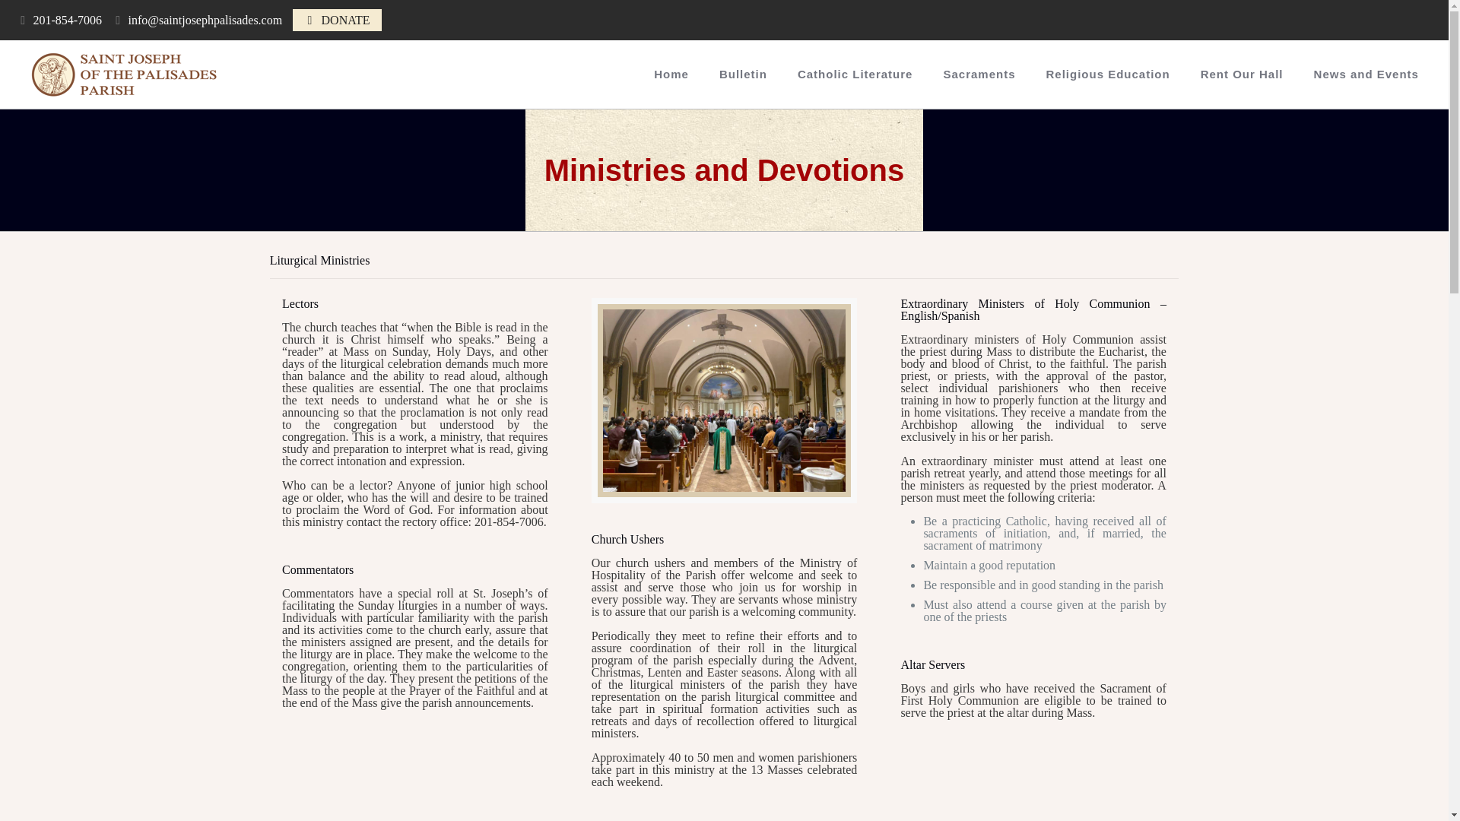  What do you see at coordinates (1243, 74) in the screenshot?
I see `Rent Our Hall` at bounding box center [1243, 74].